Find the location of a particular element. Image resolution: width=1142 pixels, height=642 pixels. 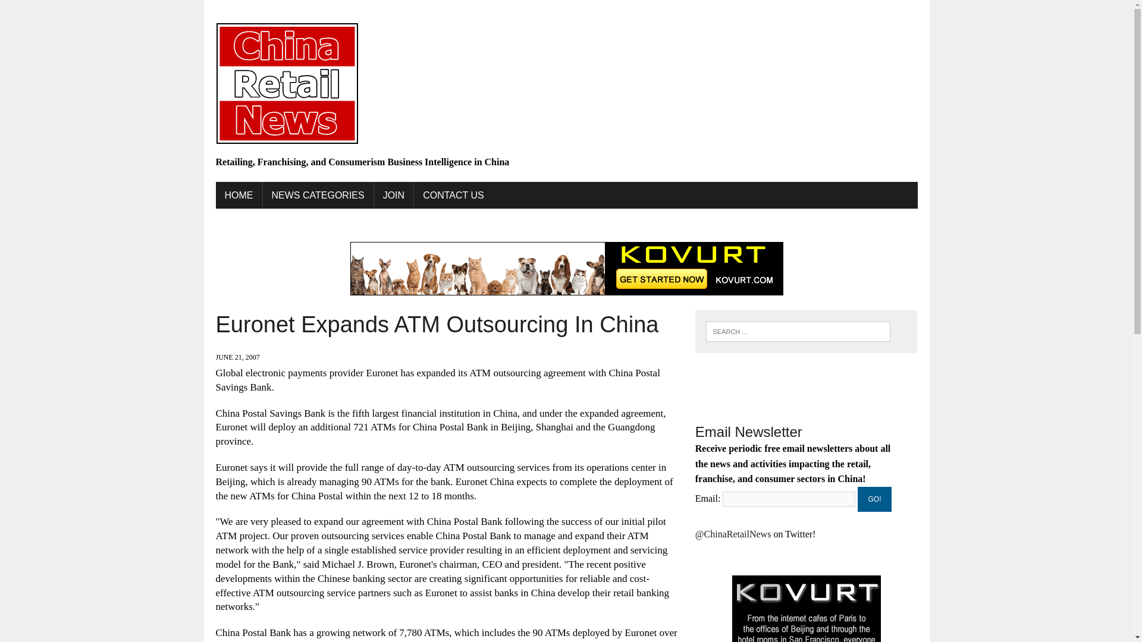

NEWS CATEGORIES is located at coordinates (318, 195).